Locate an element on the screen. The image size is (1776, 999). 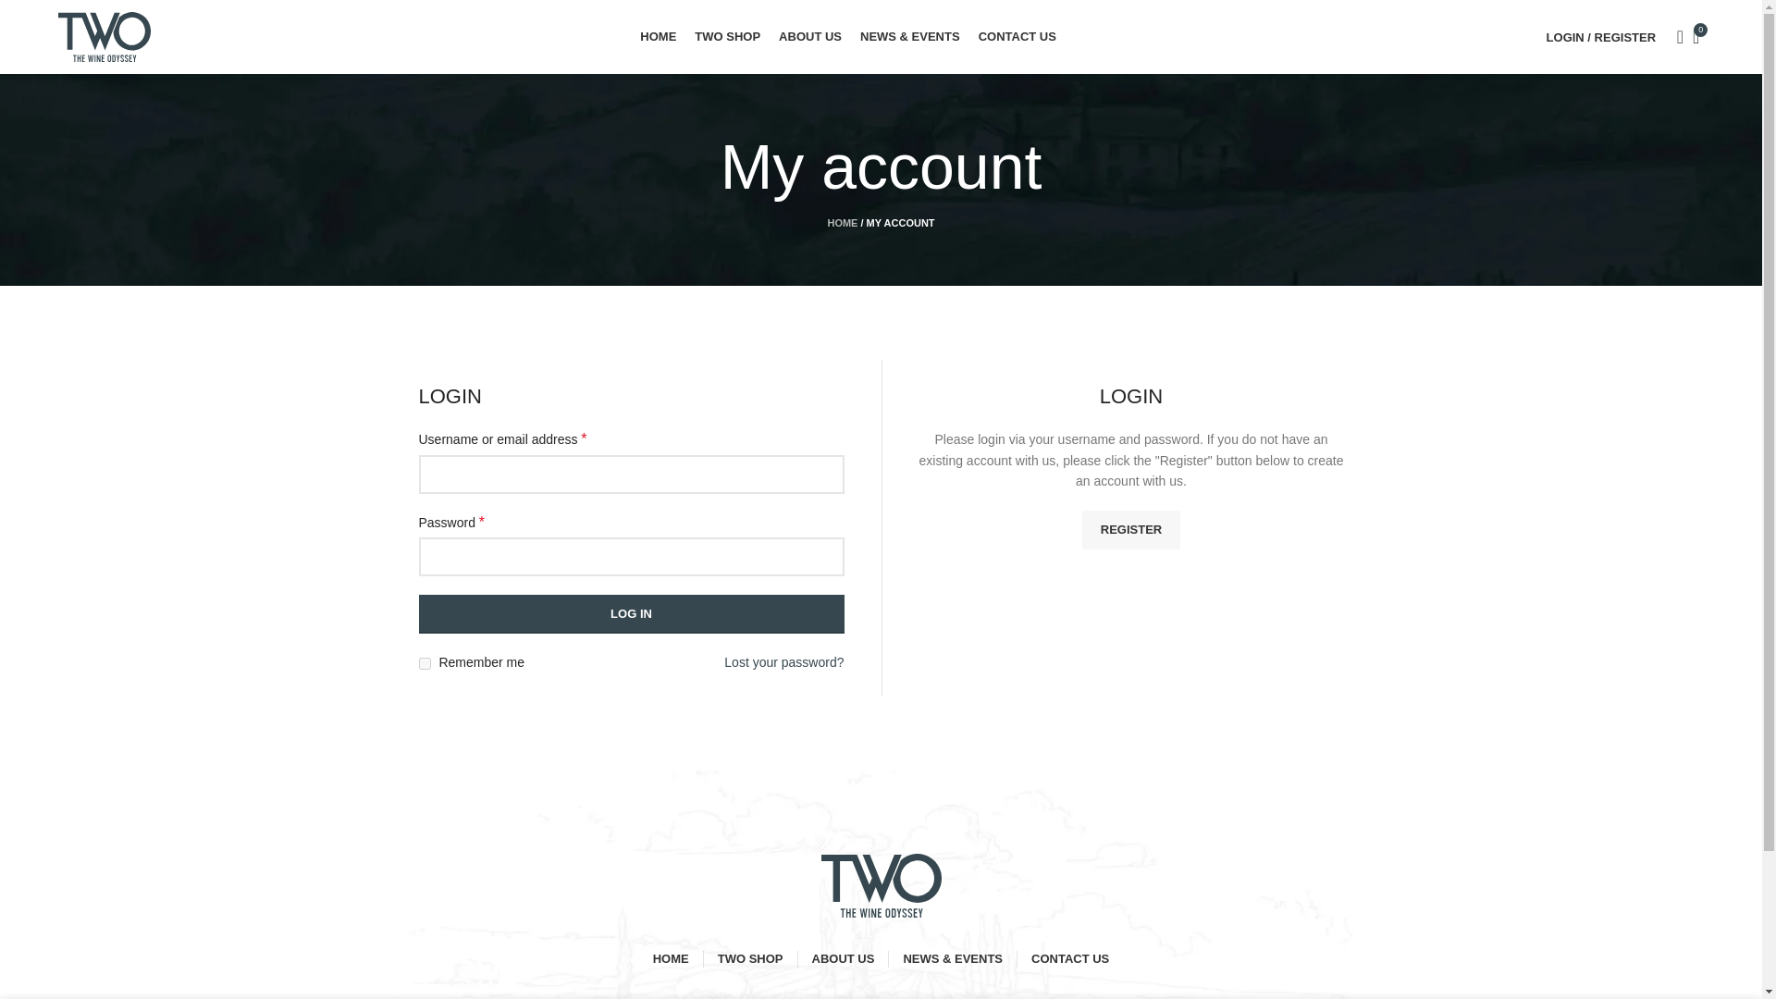
REGISTER is located at coordinates (1130, 529).